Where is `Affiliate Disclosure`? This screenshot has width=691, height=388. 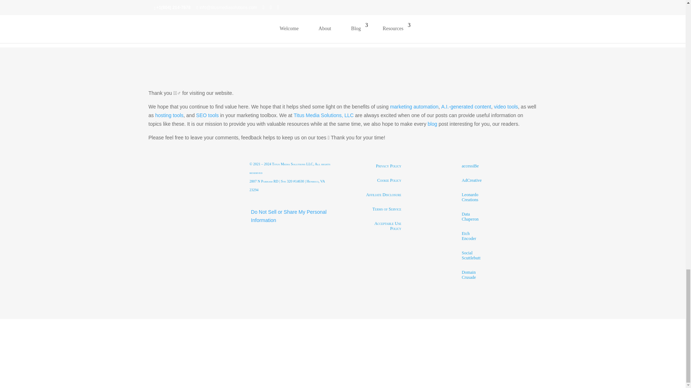 Affiliate Disclosure is located at coordinates (384, 194).